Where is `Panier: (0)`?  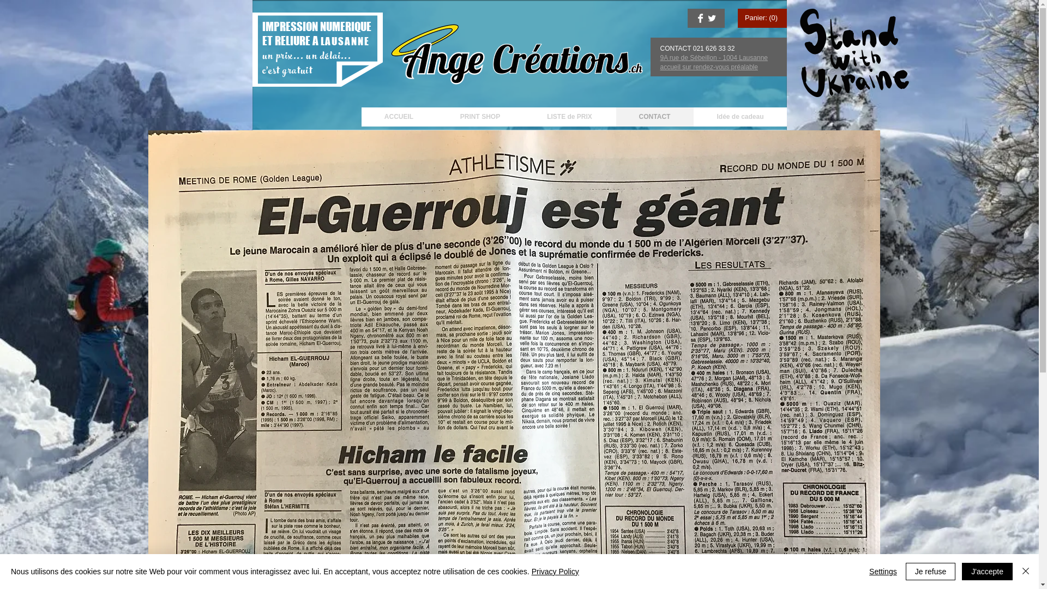
Panier: (0) is located at coordinates (764, 17).